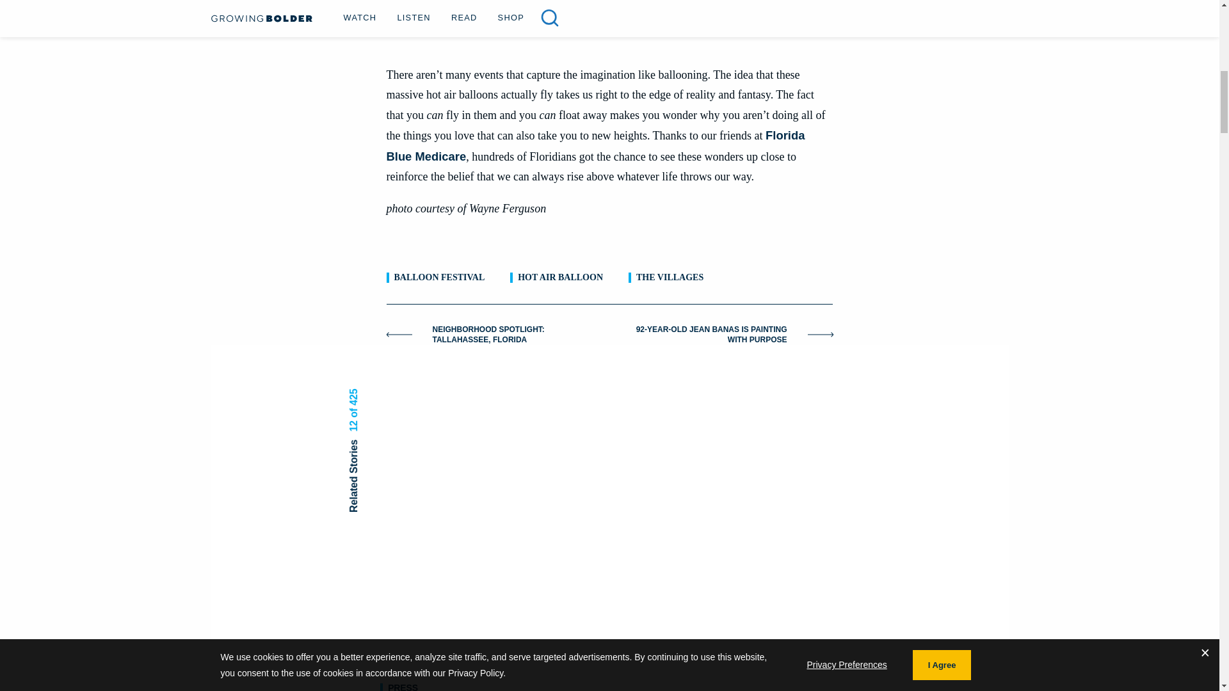 This screenshot has width=1229, height=691. What do you see at coordinates (609, 22) in the screenshot?
I see `Balloon Festival at The Villages` at bounding box center [609, 22].